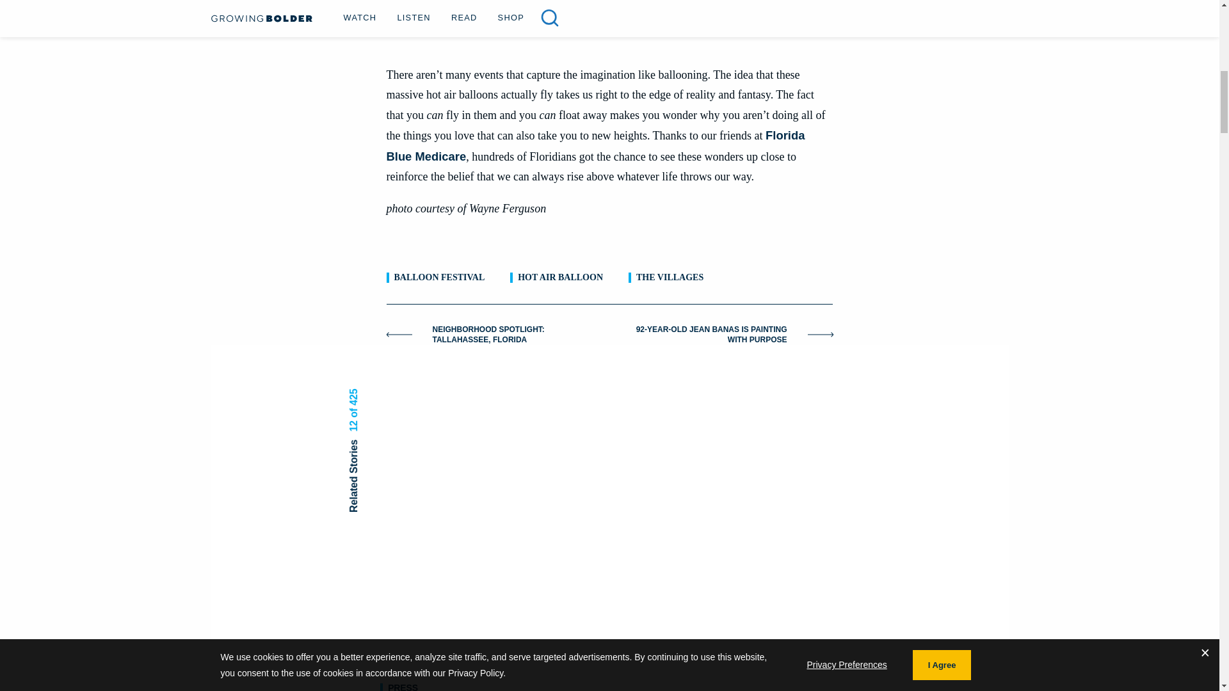 This screenshot has width=1229, height=691. What do you see at coordinates (609, 22) in the screenshot?
I see `Balloon Festival at The Villages` at bounding box center [609, 22].